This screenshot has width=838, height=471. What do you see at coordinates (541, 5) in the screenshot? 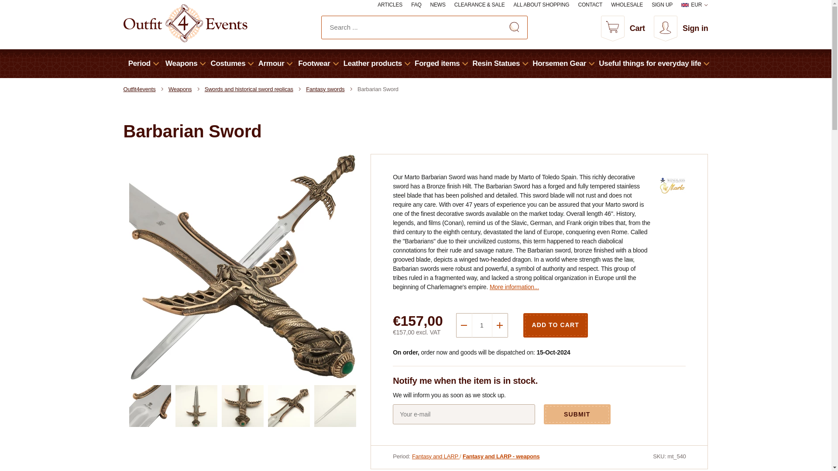
I see `ALL ABOUT SHOPPING` at bounding box center [541, 5].